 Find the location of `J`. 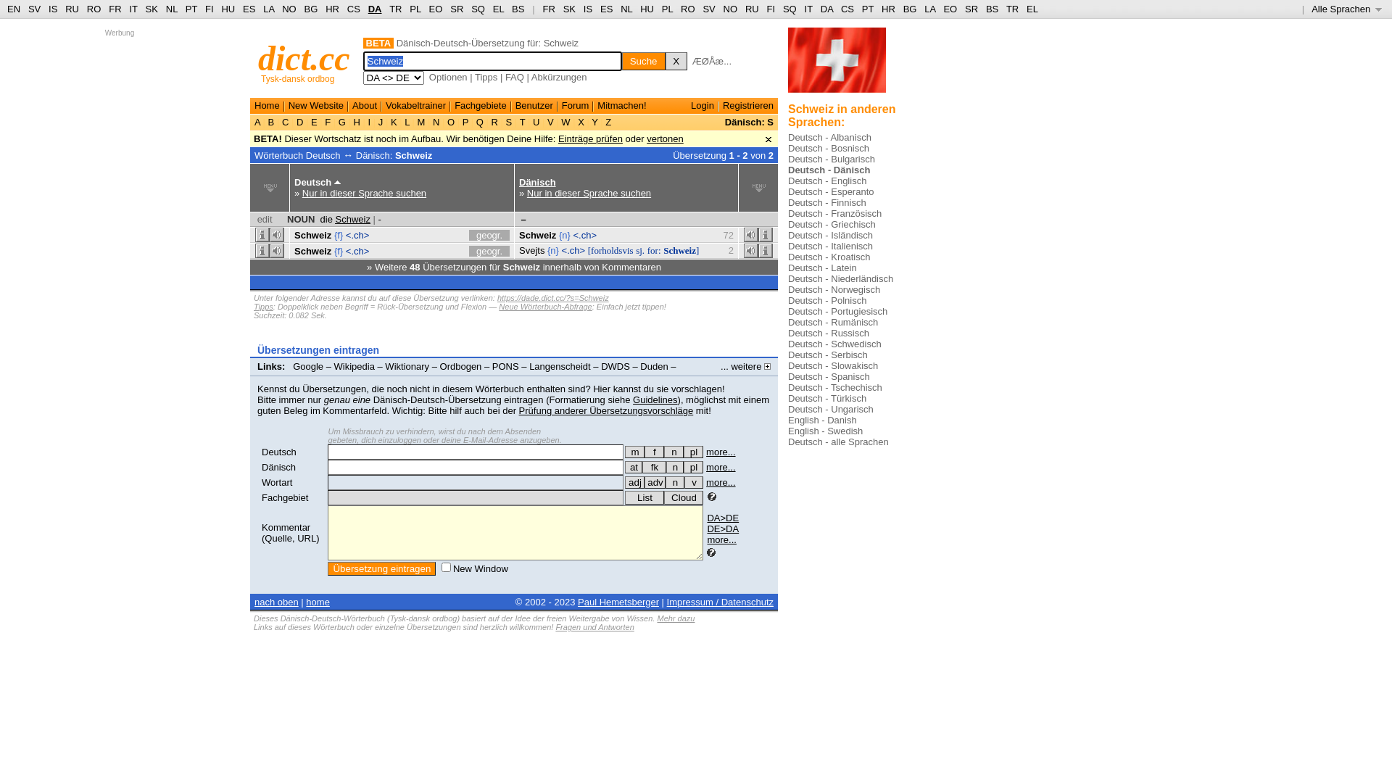

J is located at coordinates (381, 122).